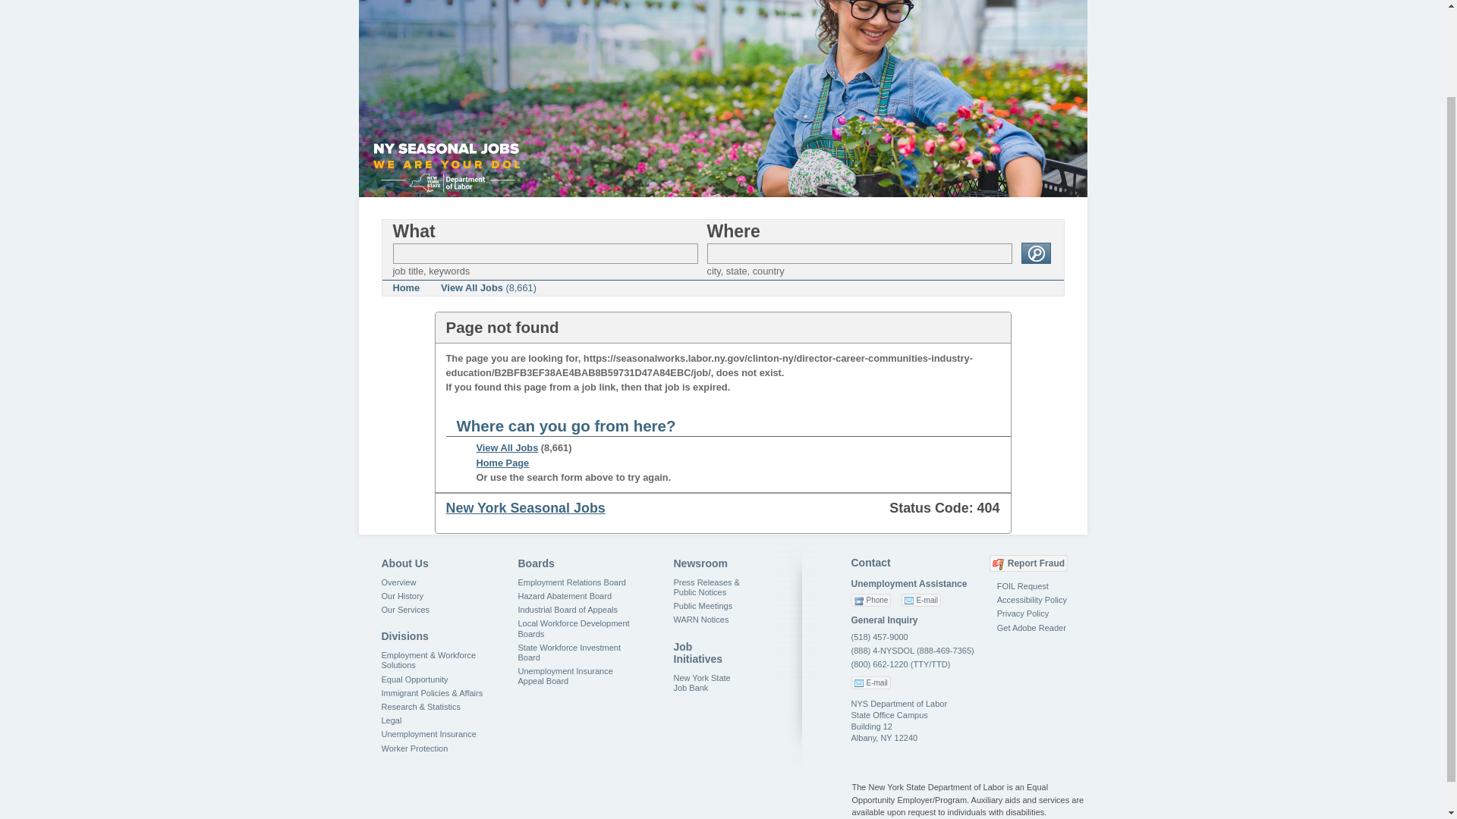 This screenshot has width=1457, height=819. Describe the element at coordinates (565, 595) in the screenshot. I see `Hazard Abatement Board` at that location.